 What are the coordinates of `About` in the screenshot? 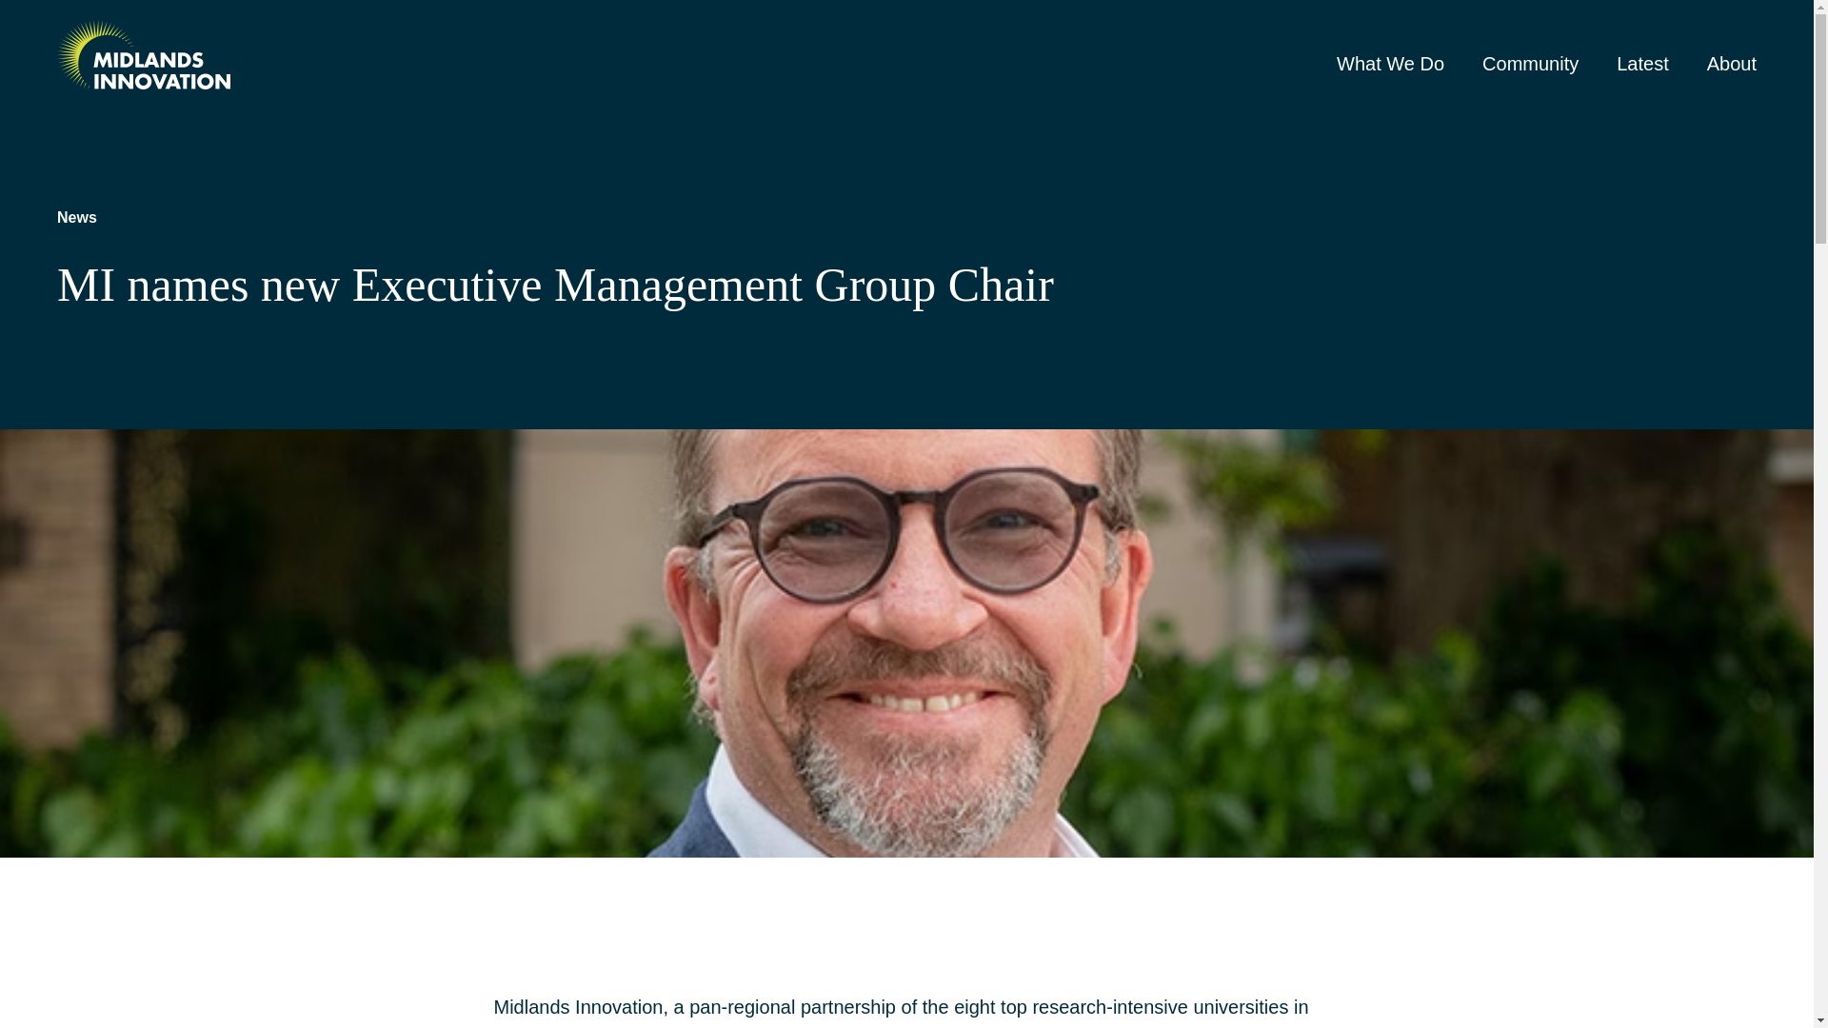 It's located at (1732, 64).